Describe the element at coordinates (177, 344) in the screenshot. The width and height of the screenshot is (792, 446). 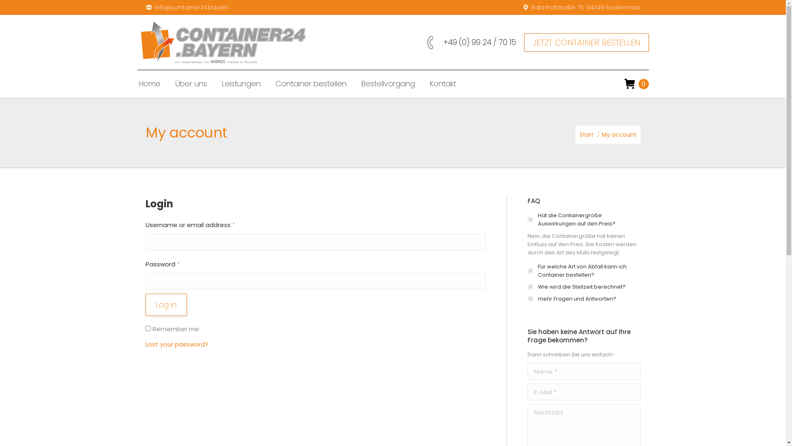
I see `Lost your password?` at that location.